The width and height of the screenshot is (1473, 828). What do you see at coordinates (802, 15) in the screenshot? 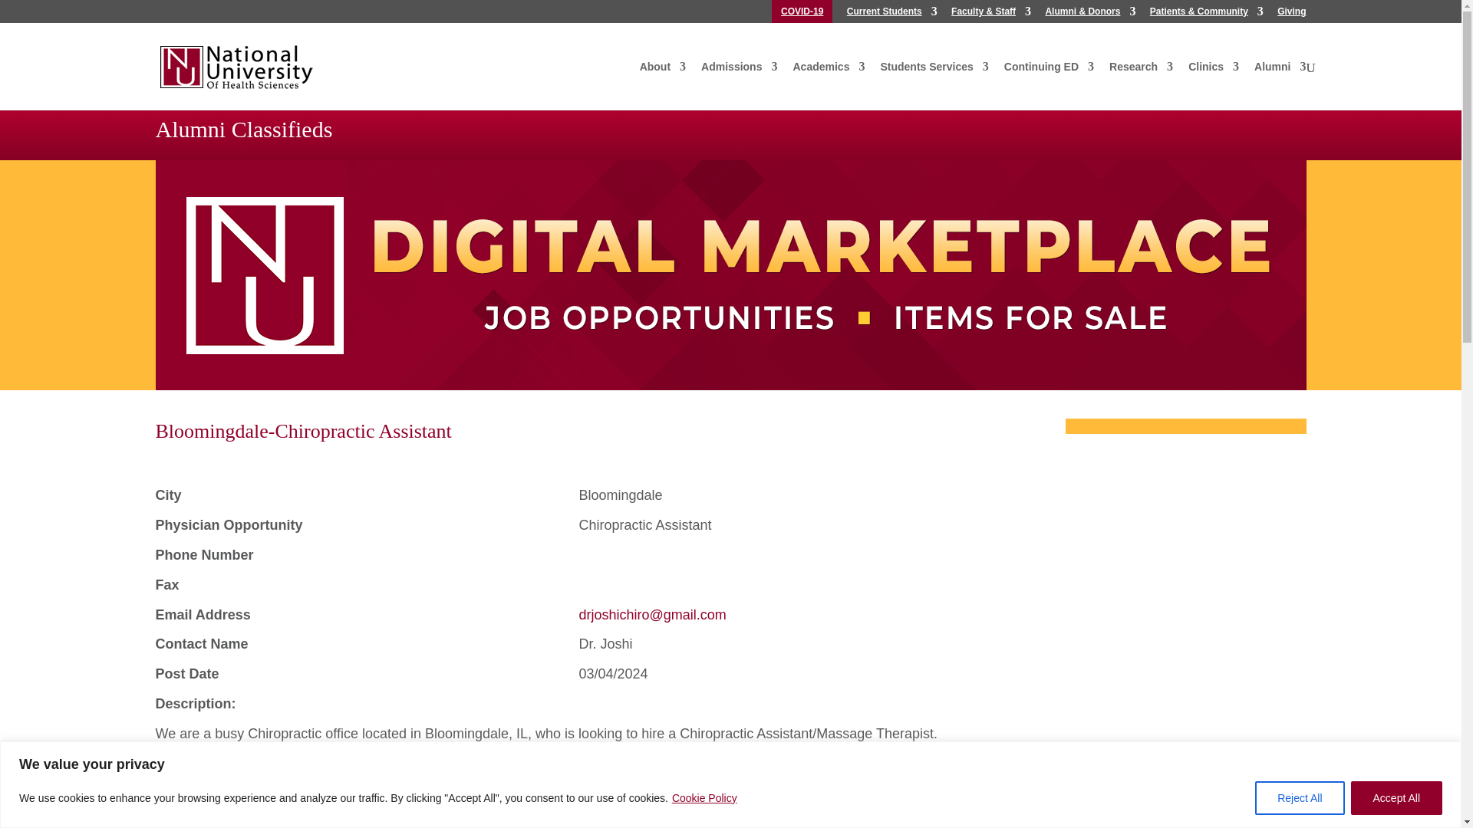
I see `COVID-19` at bounding box center [802, 15].